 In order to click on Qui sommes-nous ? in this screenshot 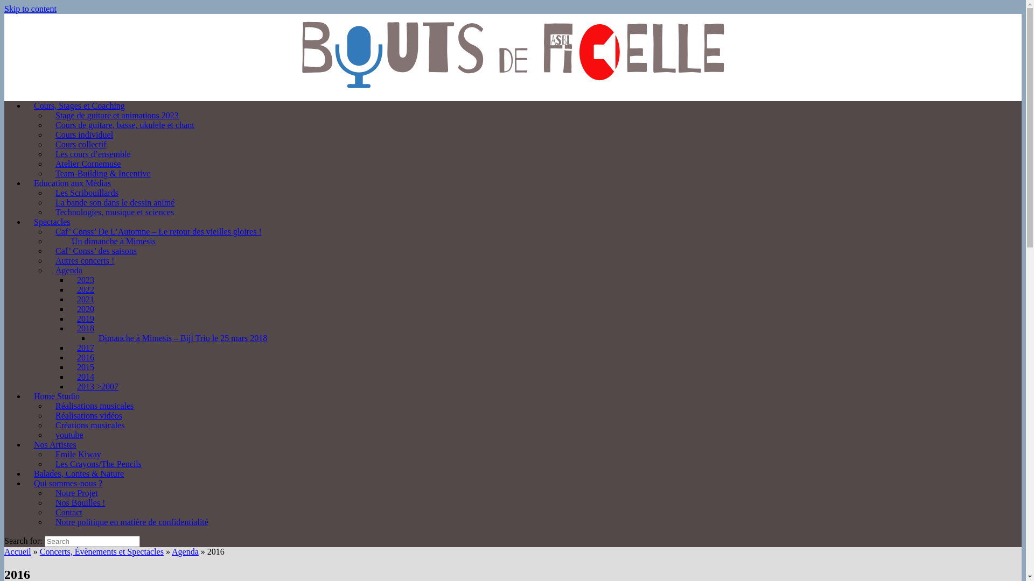, I will do `click(68, 483)`.